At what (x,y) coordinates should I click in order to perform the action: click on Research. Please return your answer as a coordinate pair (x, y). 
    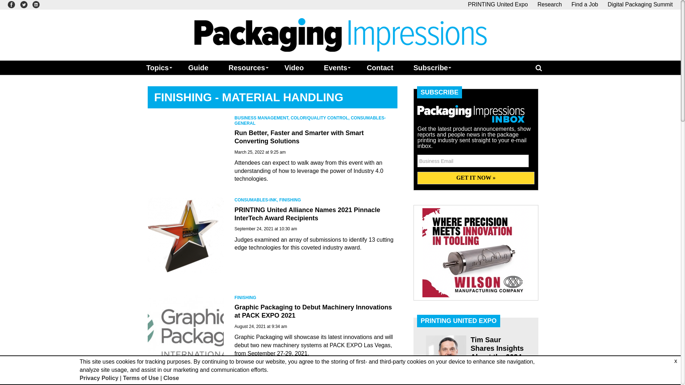
    Looking at the image, I should click on (549, 4).